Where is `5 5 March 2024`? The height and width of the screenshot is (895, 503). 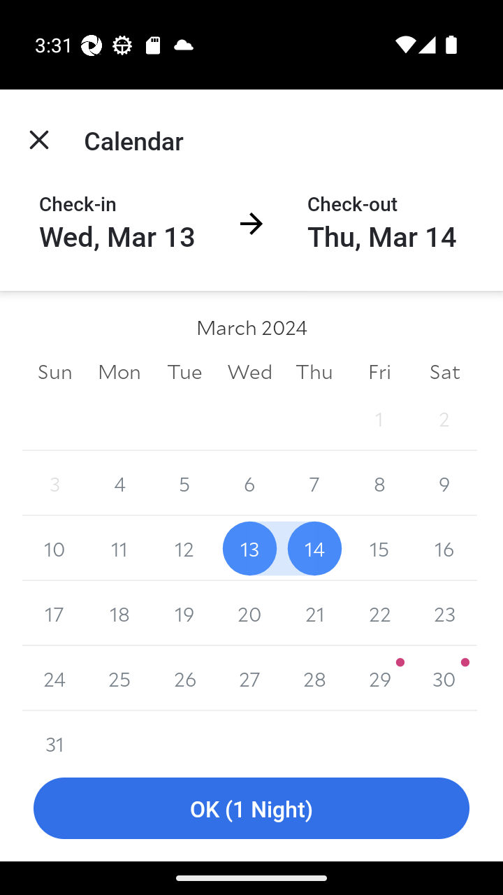 5 5 March 2024 is located at coordinates (184, 484).